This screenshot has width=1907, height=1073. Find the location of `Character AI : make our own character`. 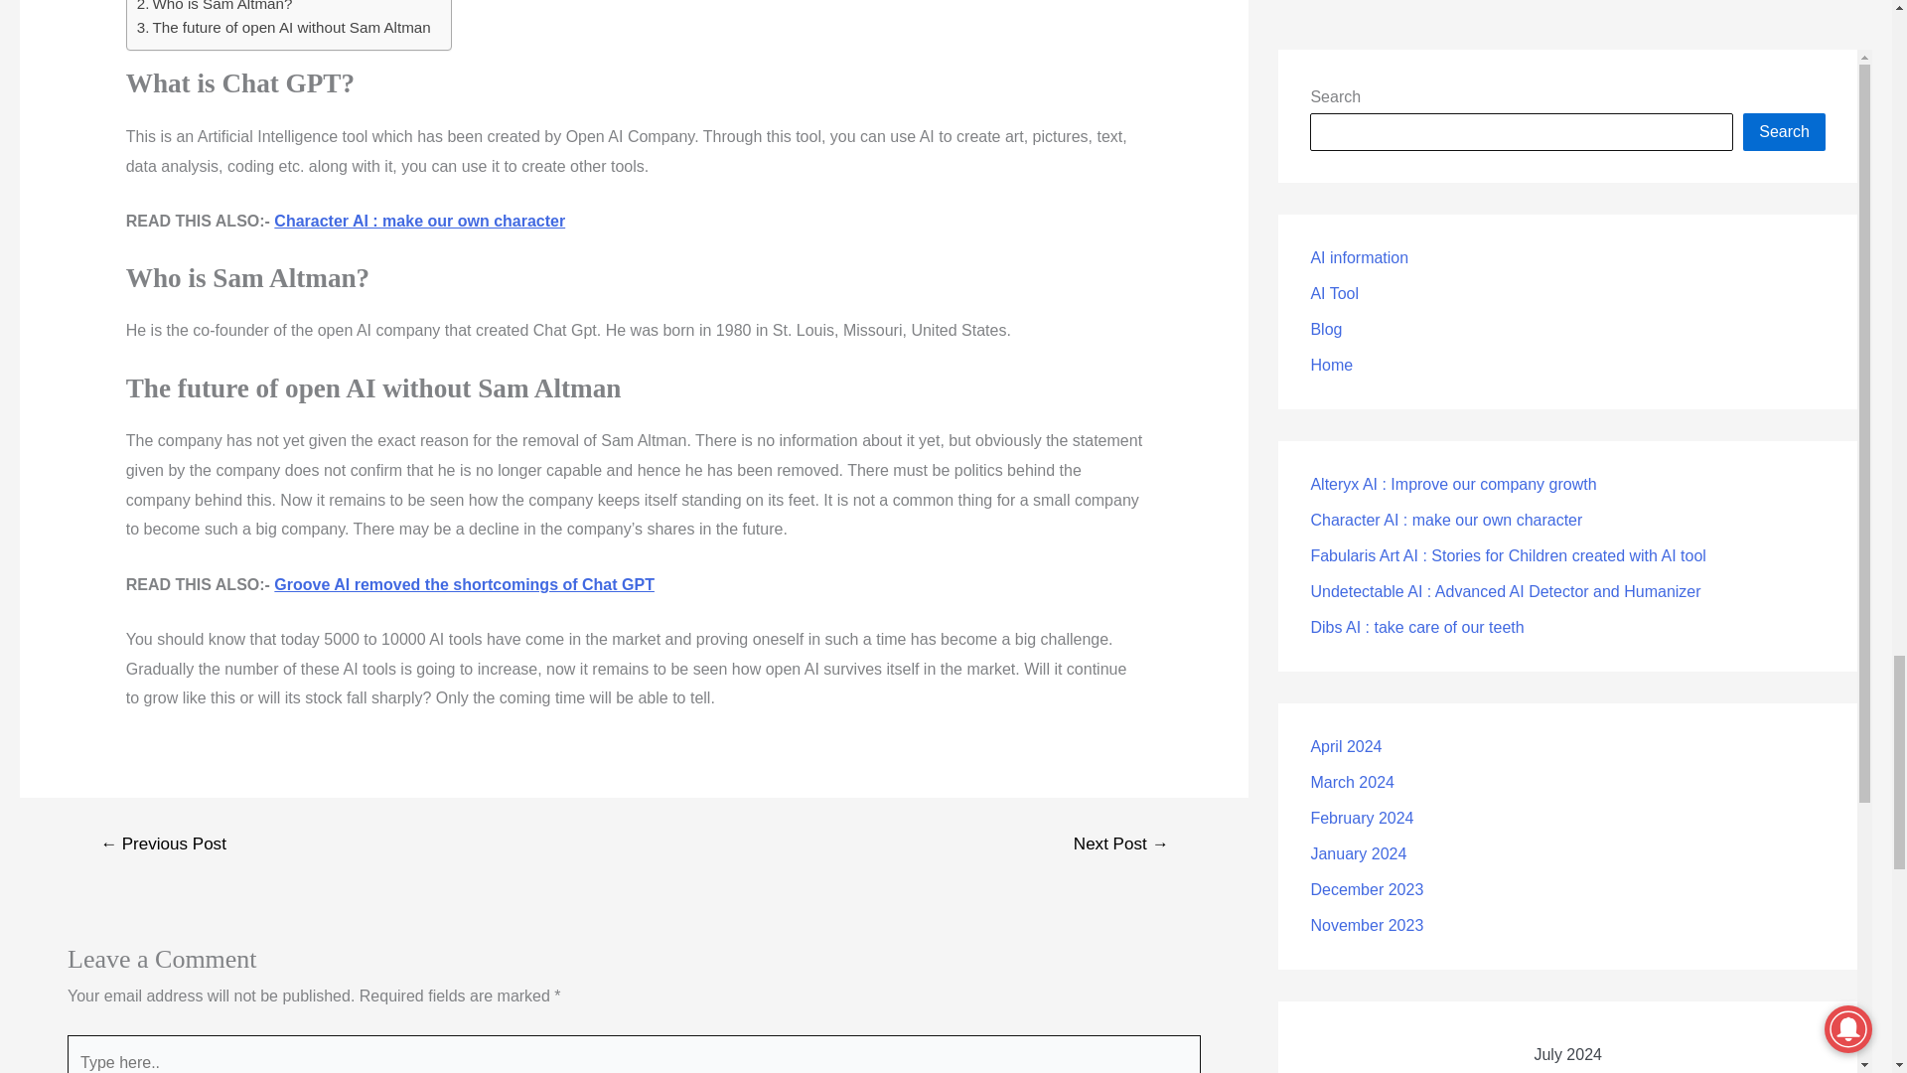

Character AI : make our own character is located at coordinates (419, 221).